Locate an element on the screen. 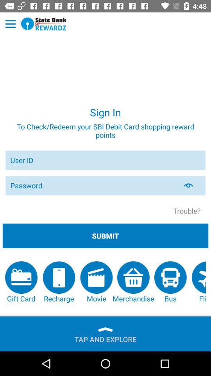 This screenshot has width=211, height=376. turn on app next to merchandise is located at coordinates (170, 282).